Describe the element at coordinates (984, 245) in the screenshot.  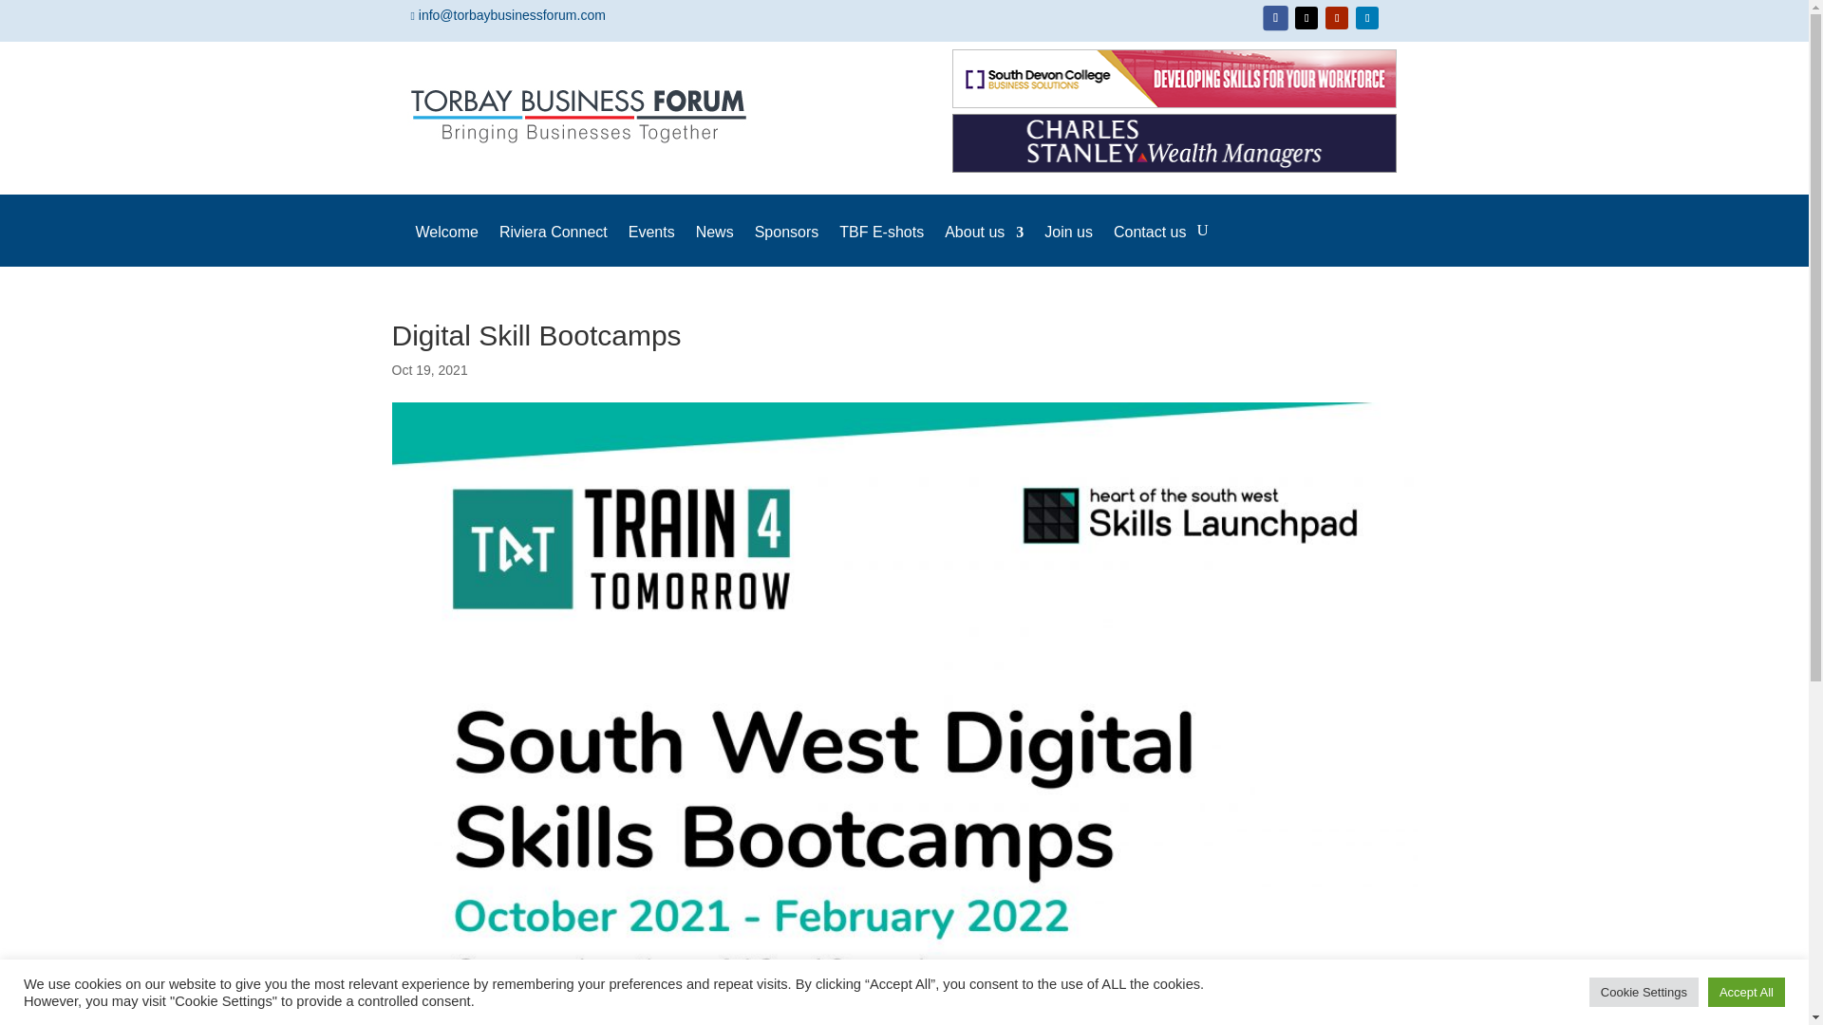
I see `About us` at that location.